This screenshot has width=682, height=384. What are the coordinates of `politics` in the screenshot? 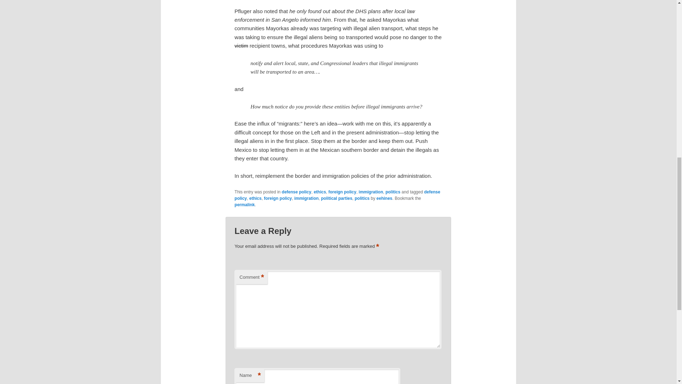 It's located at (362, 198).